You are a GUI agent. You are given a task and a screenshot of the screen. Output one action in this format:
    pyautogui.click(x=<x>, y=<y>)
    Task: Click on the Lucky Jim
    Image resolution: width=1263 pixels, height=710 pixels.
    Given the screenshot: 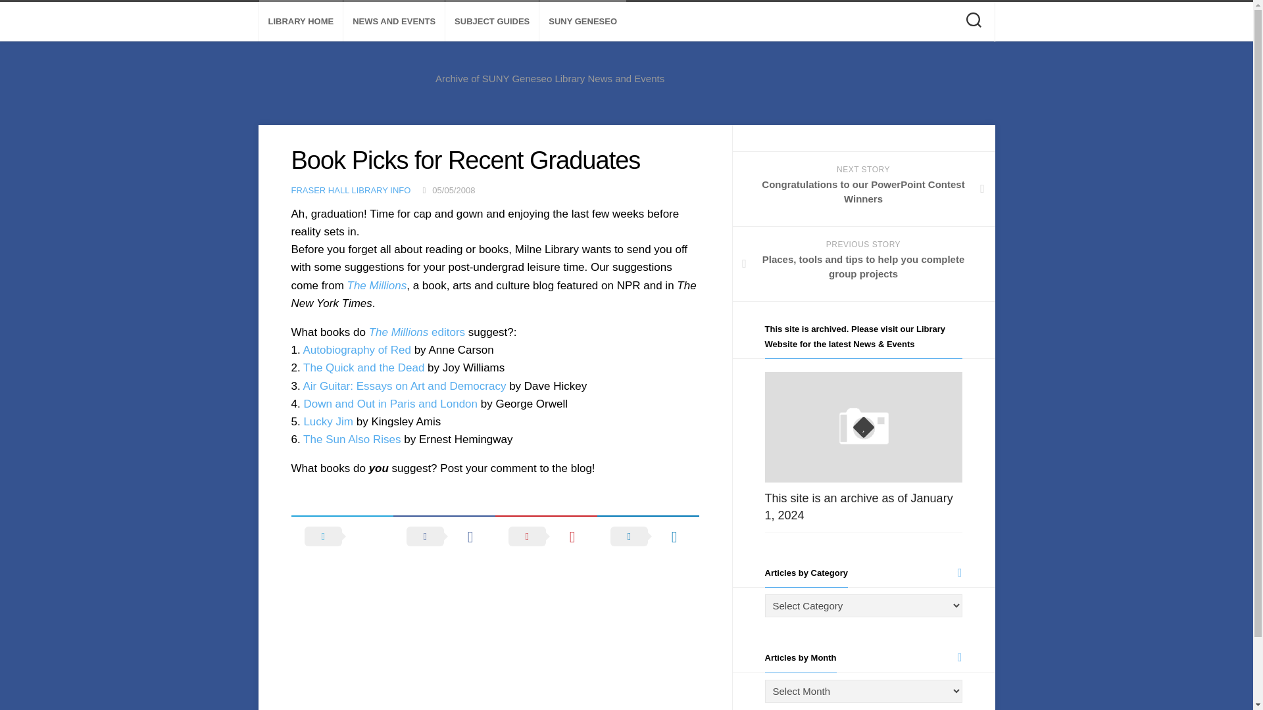 What is the action you would take?
    pyautogui.click(x=328, y=421)
    